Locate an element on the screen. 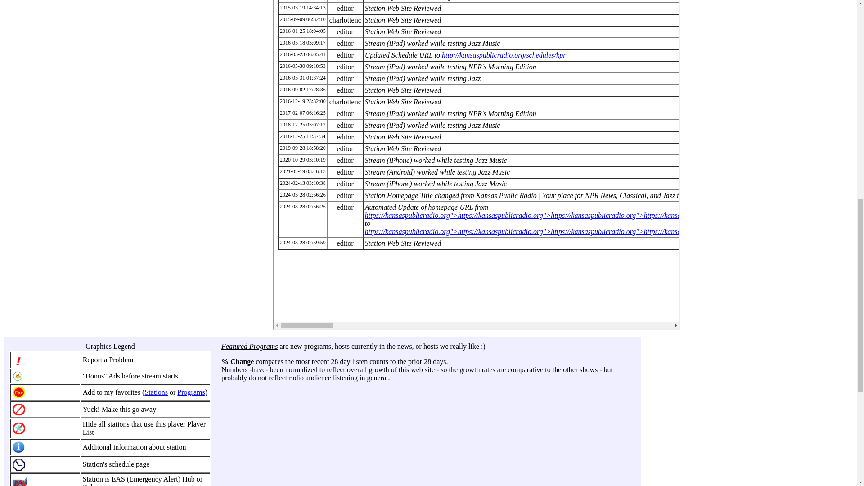  Programs is located at coordinates (191, 392).